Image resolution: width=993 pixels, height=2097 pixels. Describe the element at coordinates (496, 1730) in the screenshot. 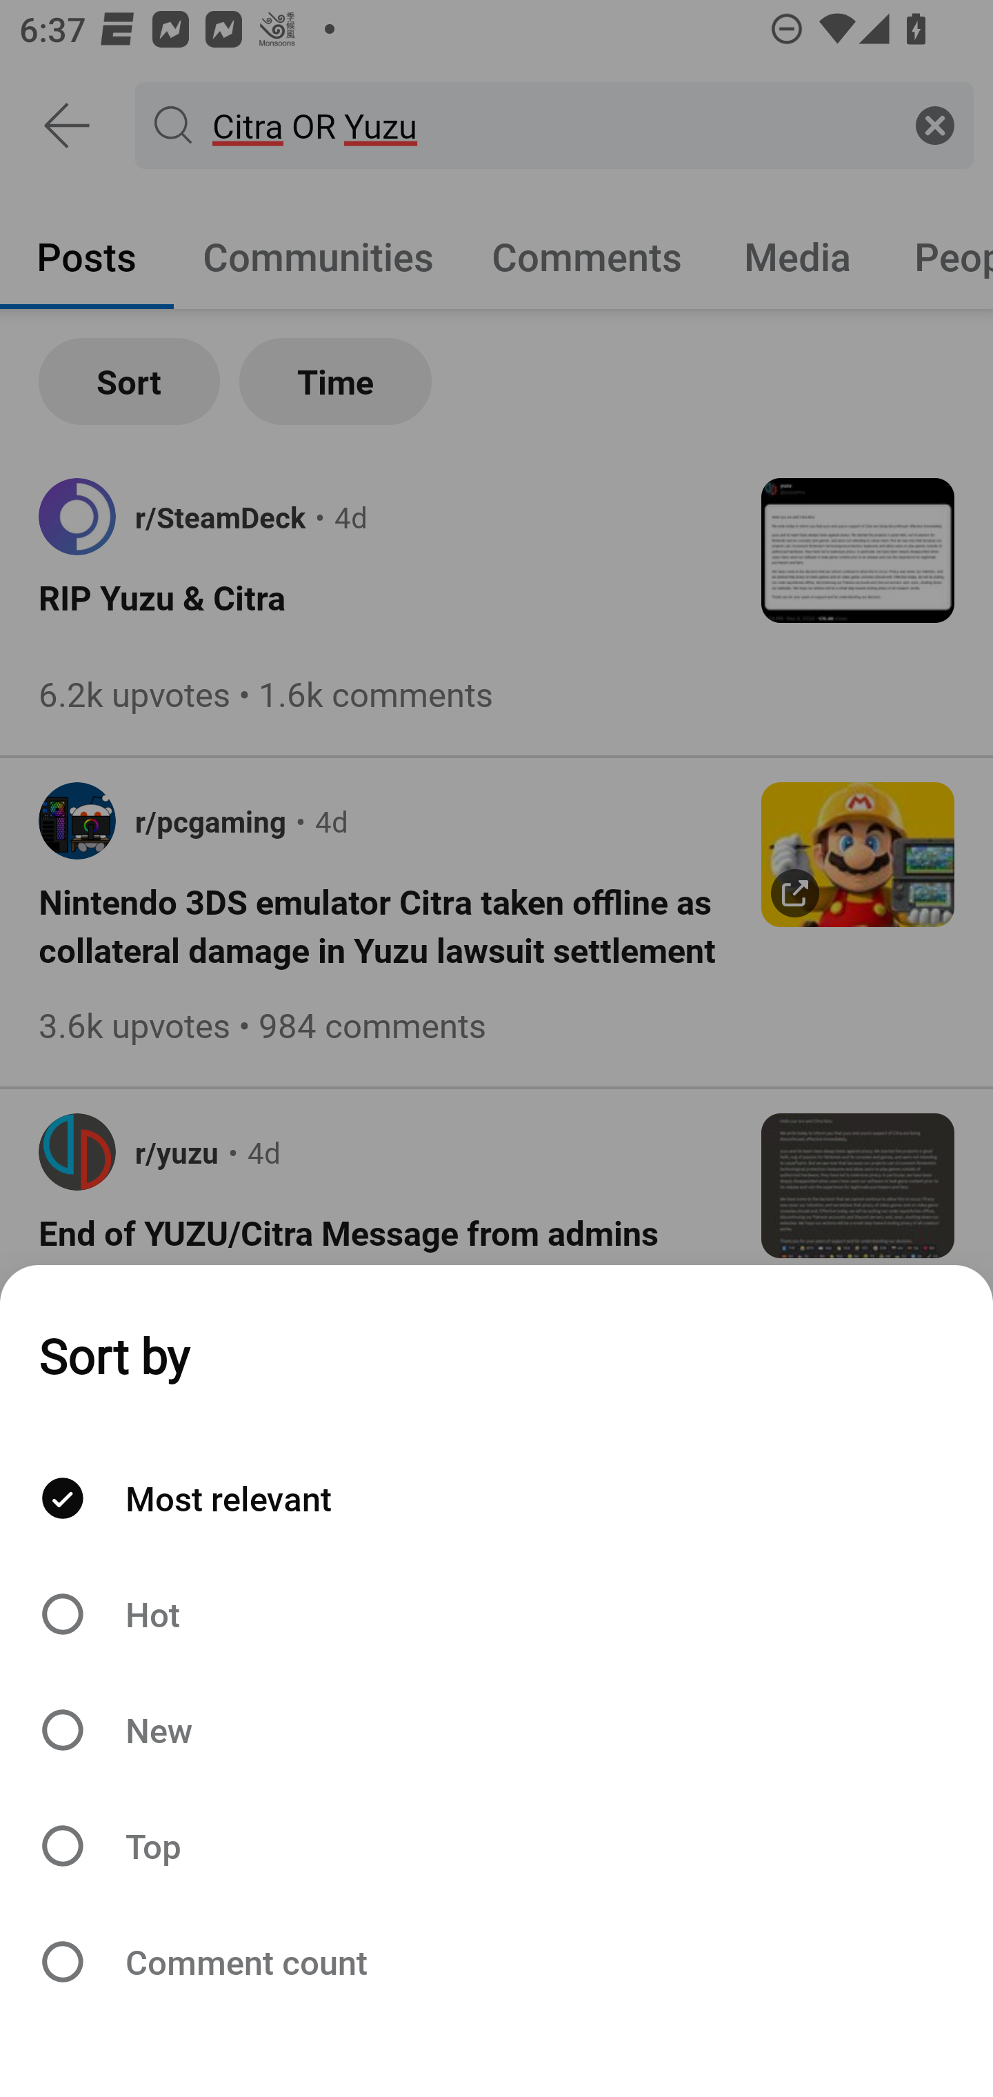

I see `Sort by New New` at that location.